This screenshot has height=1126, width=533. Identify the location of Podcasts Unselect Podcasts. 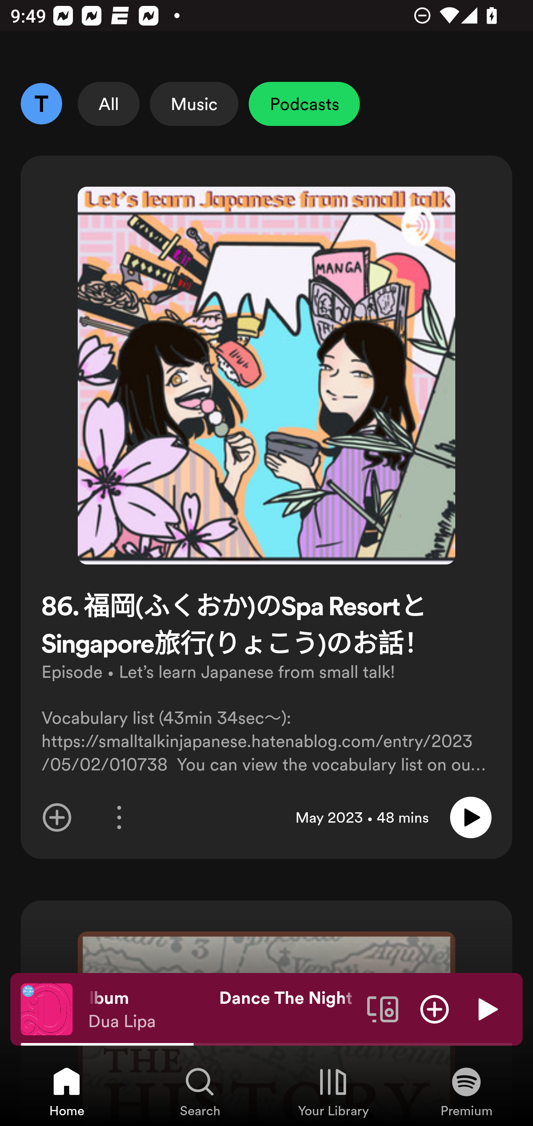
(304, 104).